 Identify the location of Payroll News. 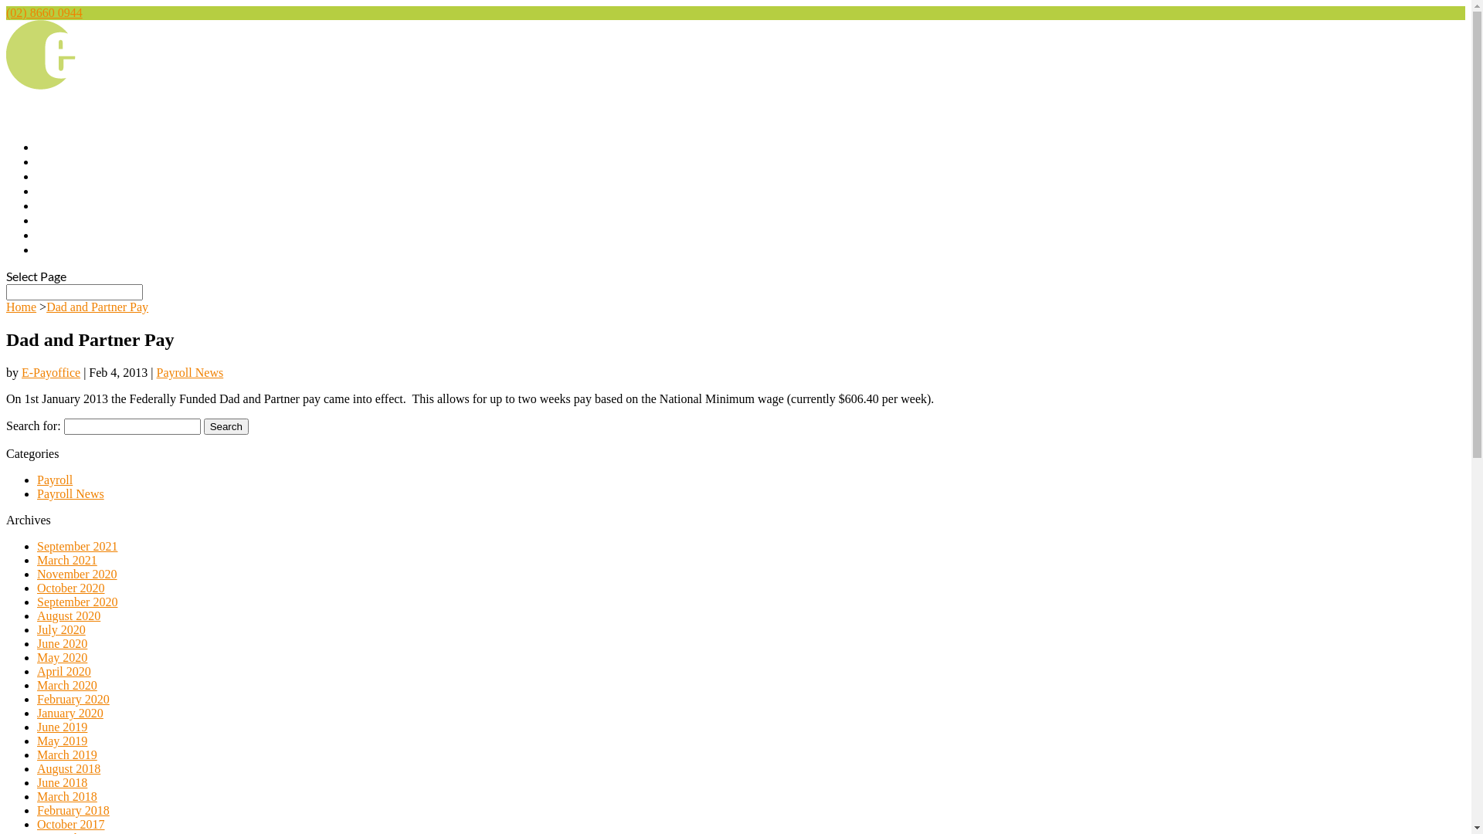
(71, 494).